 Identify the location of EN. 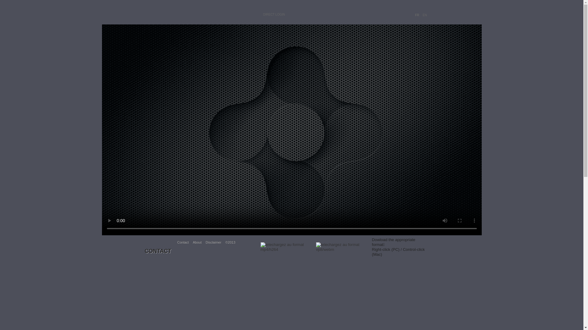
(424, 15).